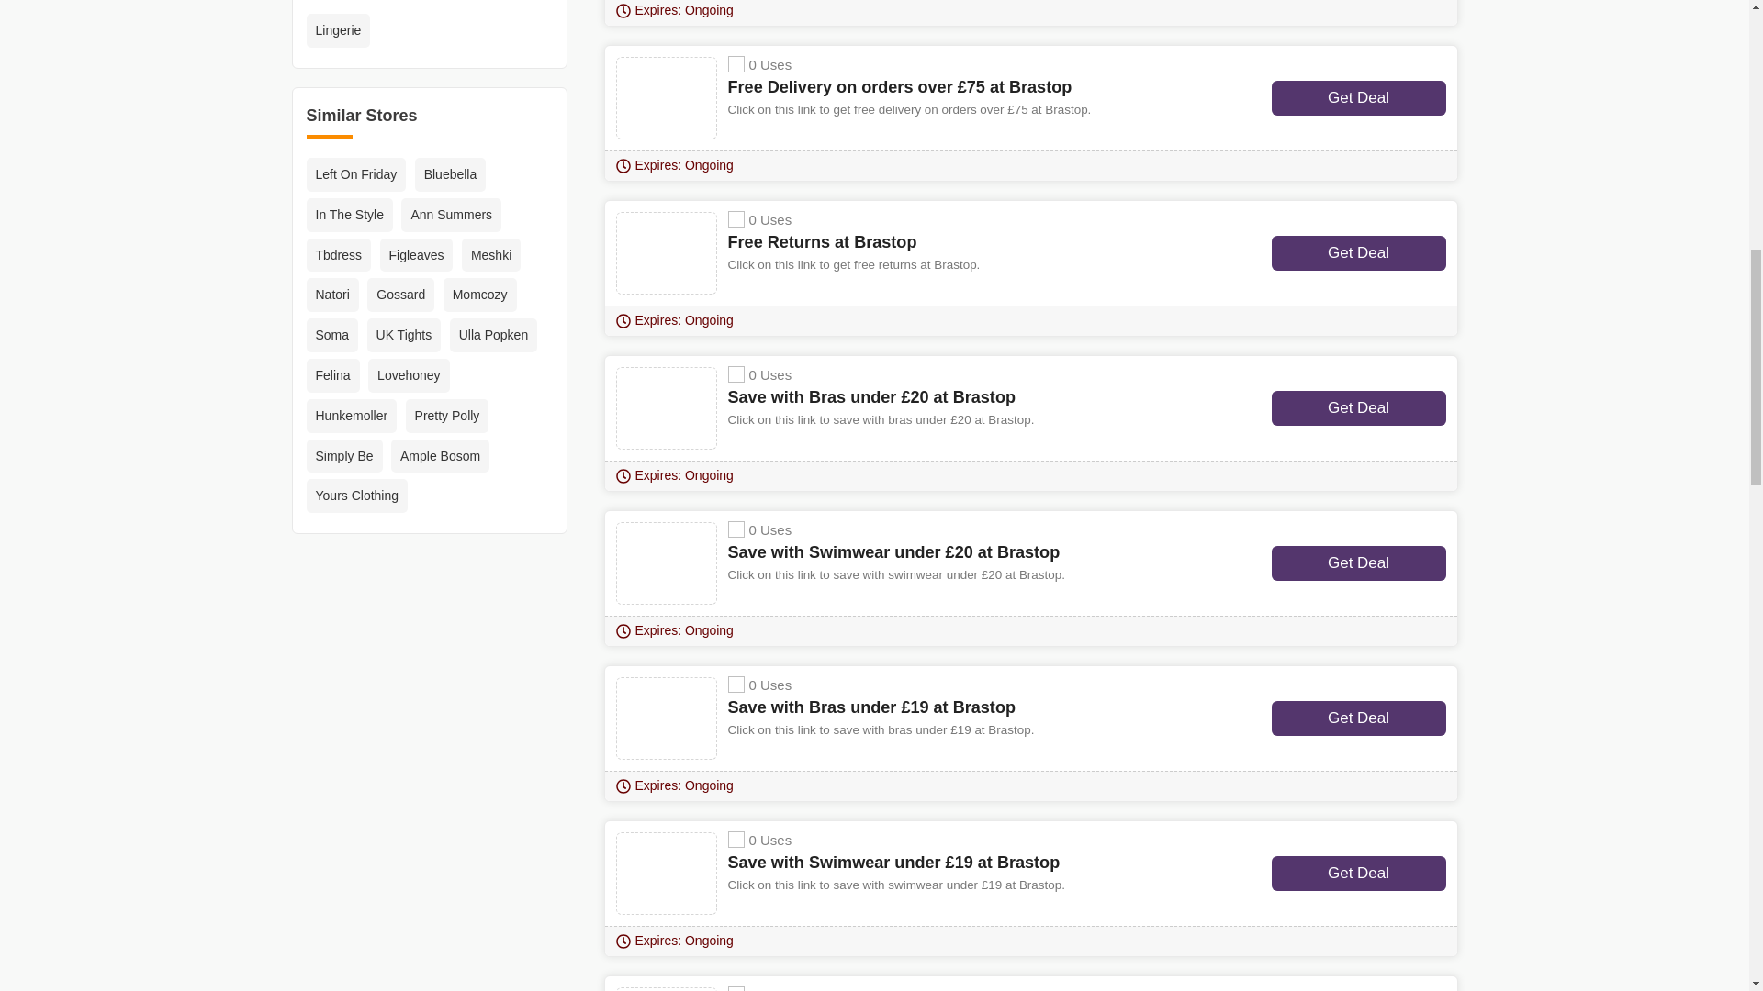 This screenshot has height=991, width=1763. I want to click on Ample Bosom, so click(441, 457).